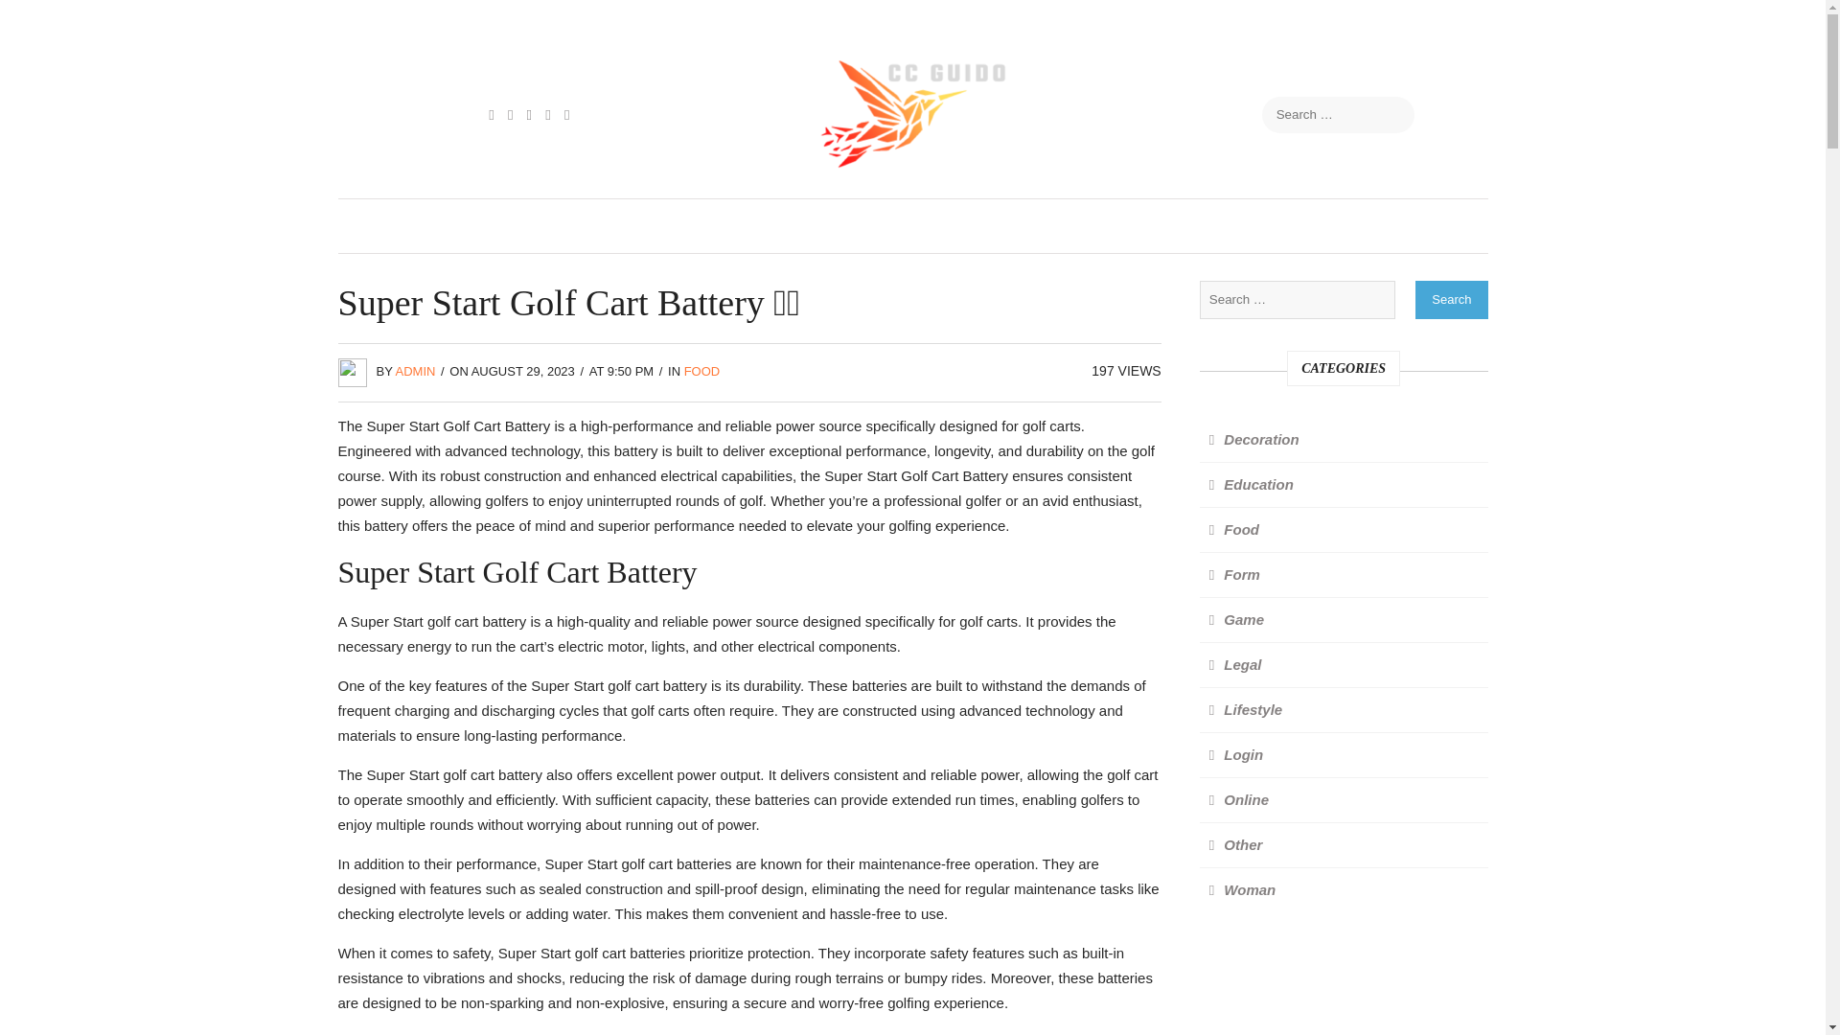 Image resolution: width=1840 pixels, height=1035 pixels. Describe the element at coordinates (882, 226) in the screenshot. I see `GAME` at that location.